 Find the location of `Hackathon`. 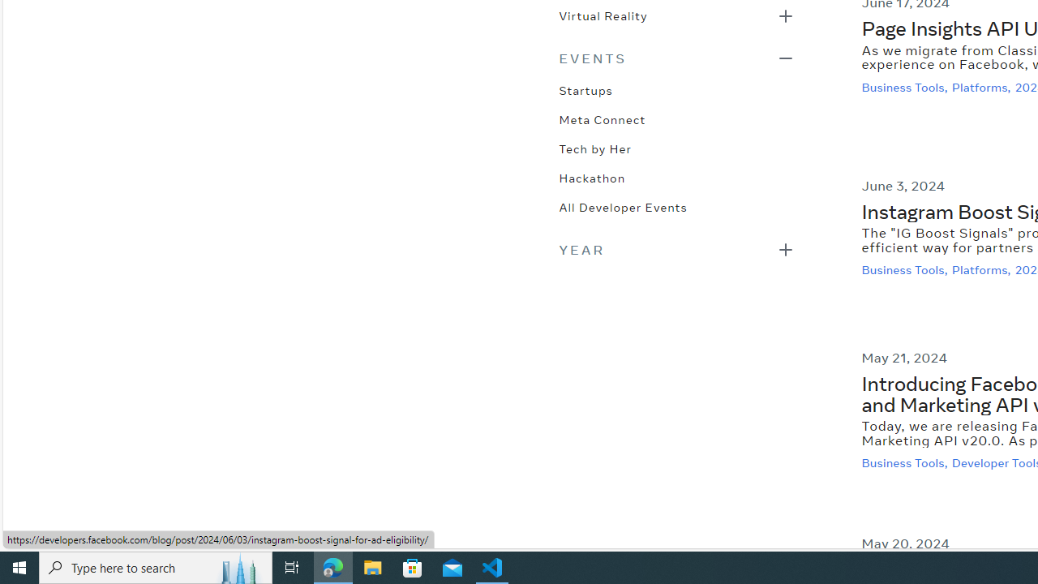

Hackathon is located at coordinates (592, 177).